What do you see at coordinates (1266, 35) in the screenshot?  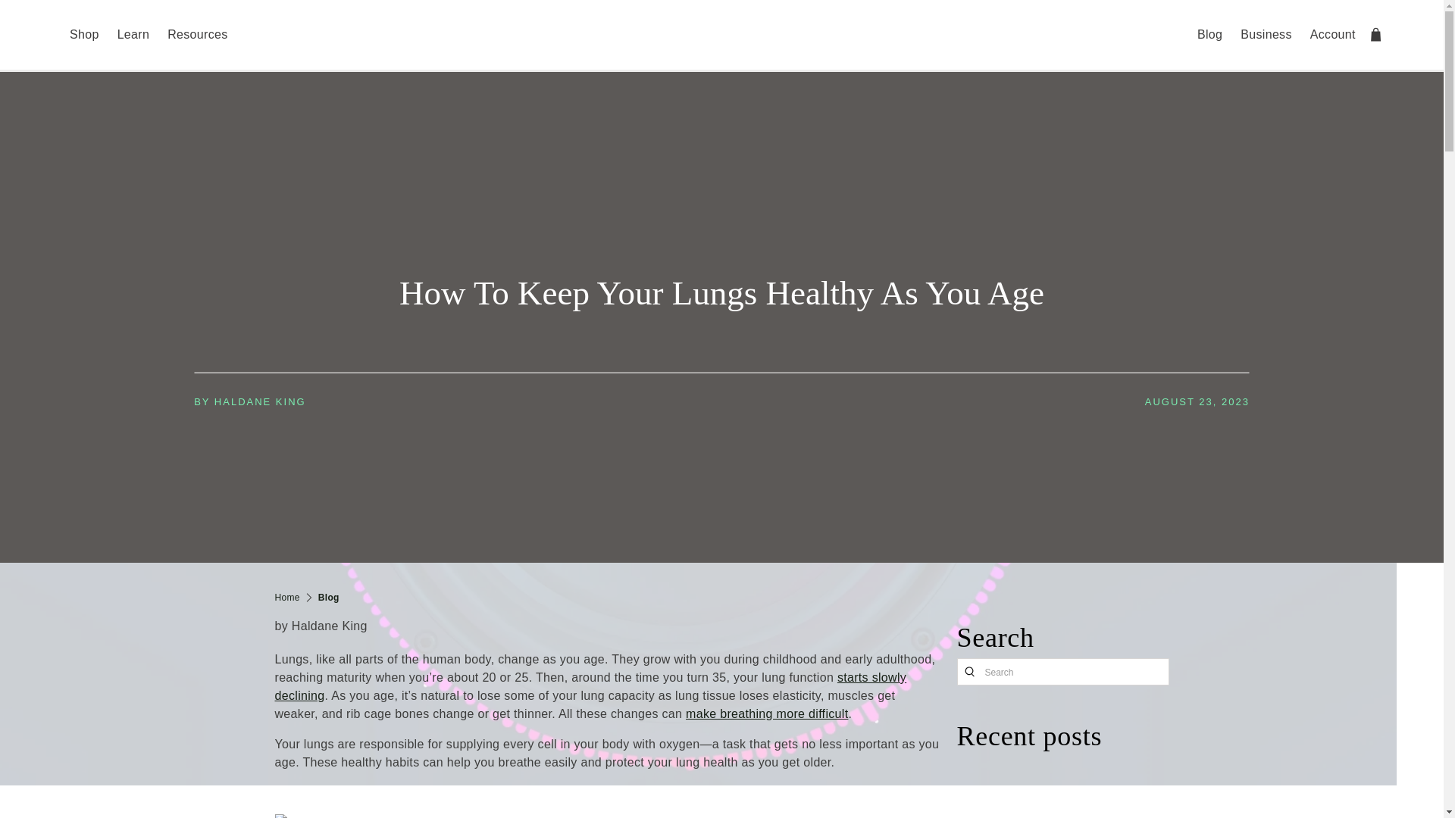 I see `Business` at bounding box center [1266, 35].